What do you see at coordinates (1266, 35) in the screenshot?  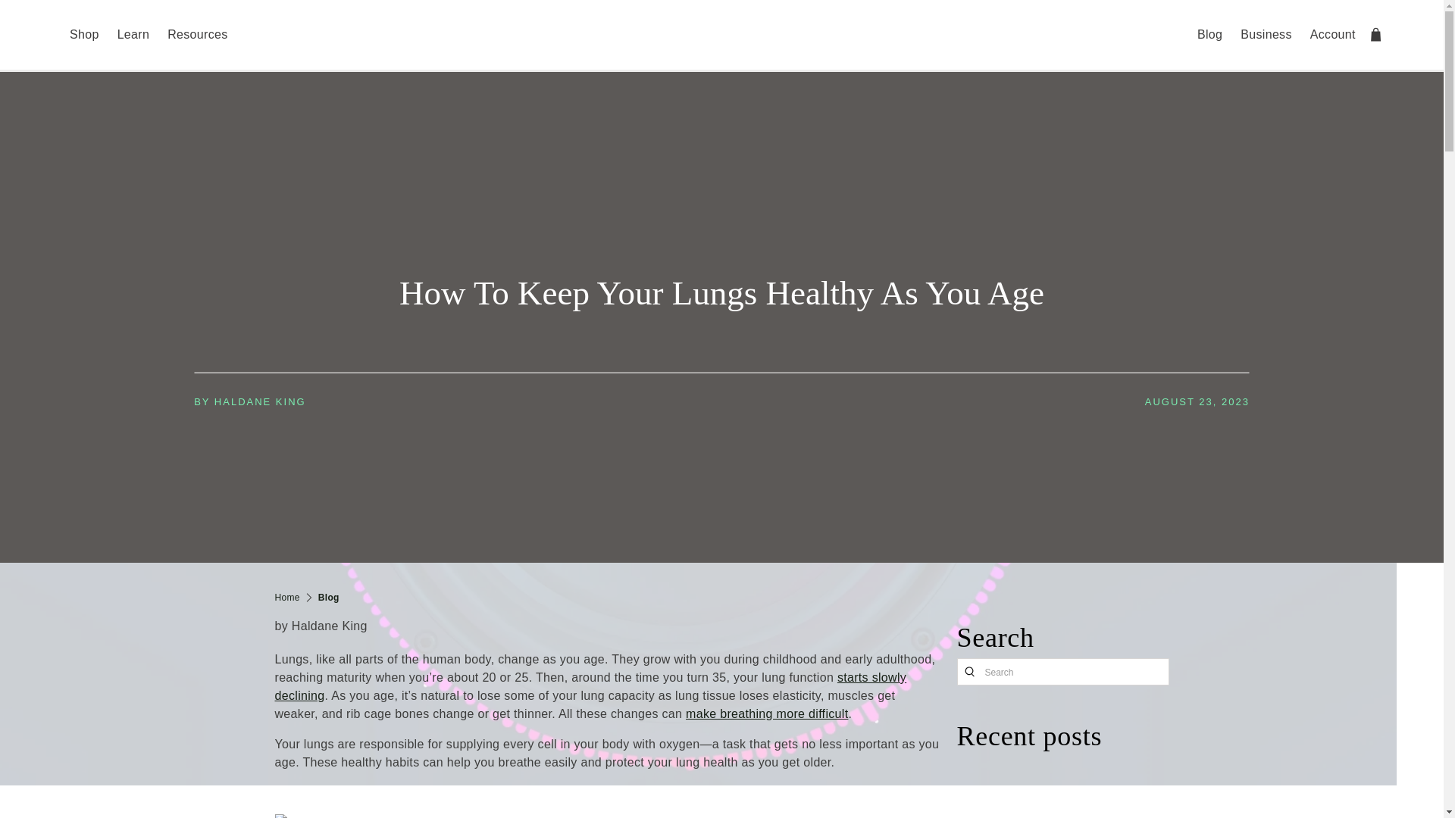 I see `Business` at bounding box center [1266, 35].